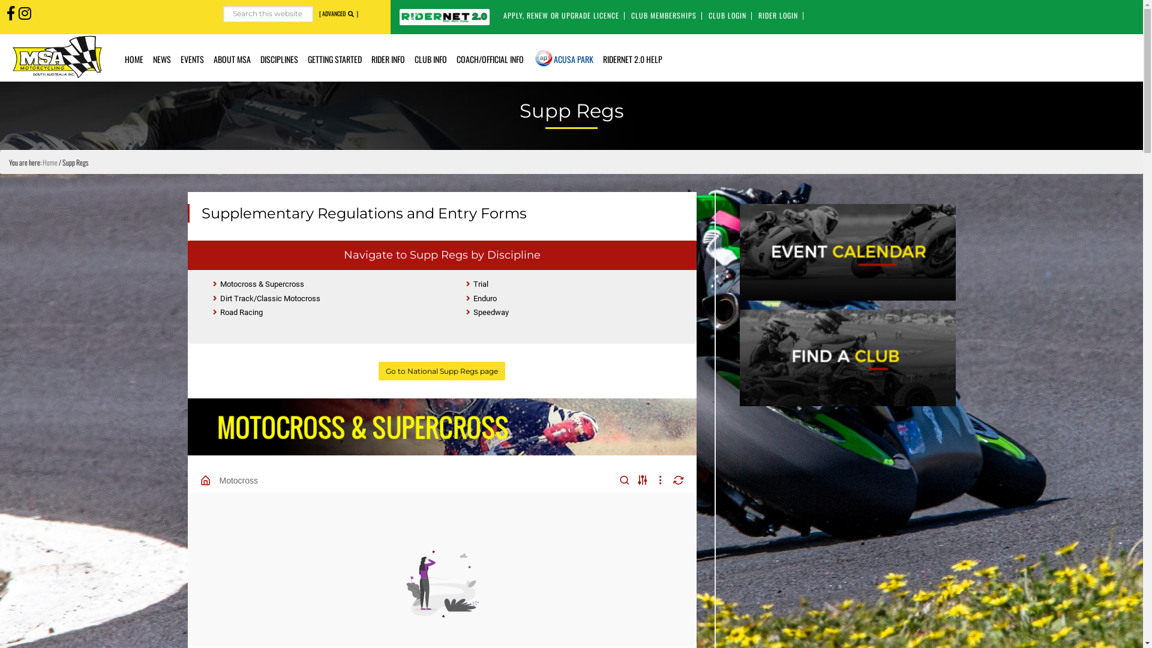 This screenshot has width=1152, height=648. What do you see at coordinates (313, 6) in the screenshot?
I see `Search` at bounding box center [313, 6].